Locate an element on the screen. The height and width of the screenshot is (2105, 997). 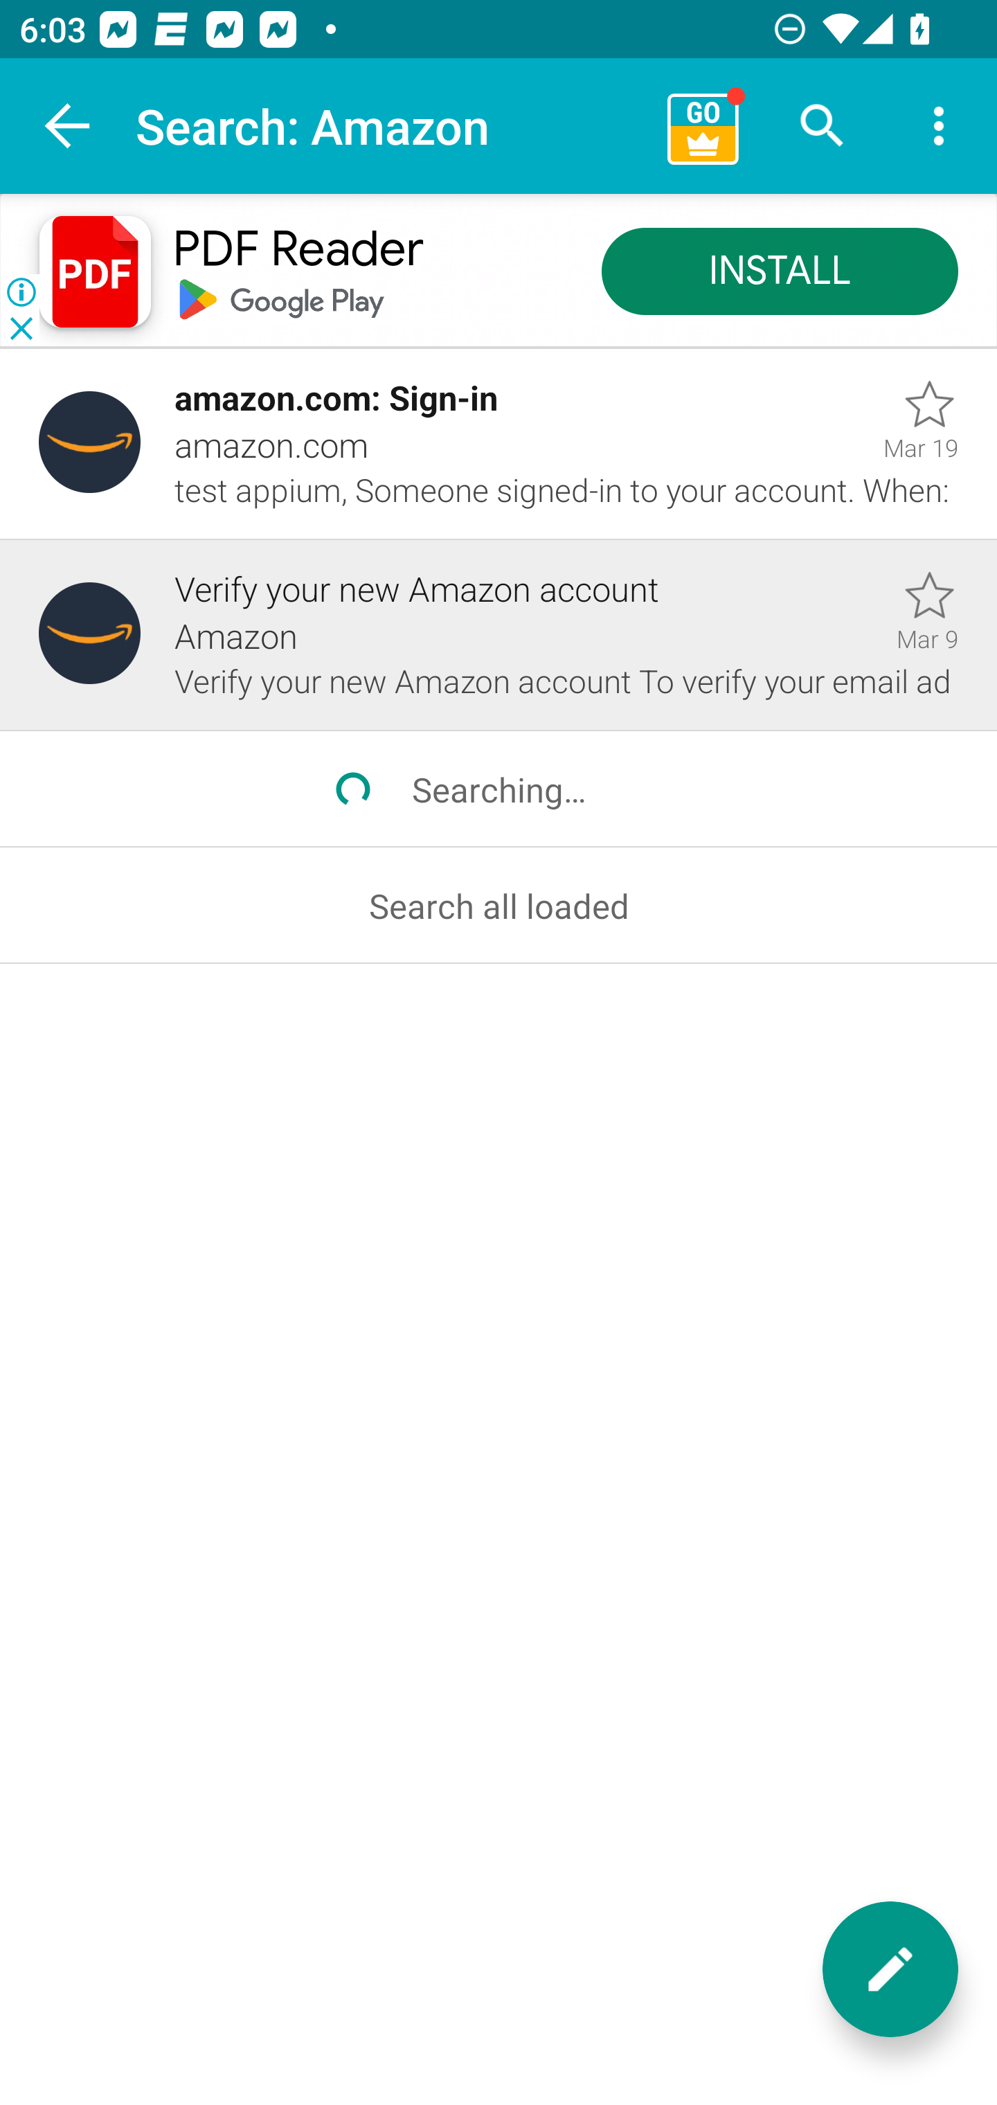
More options is located at coordinates (939, 126).